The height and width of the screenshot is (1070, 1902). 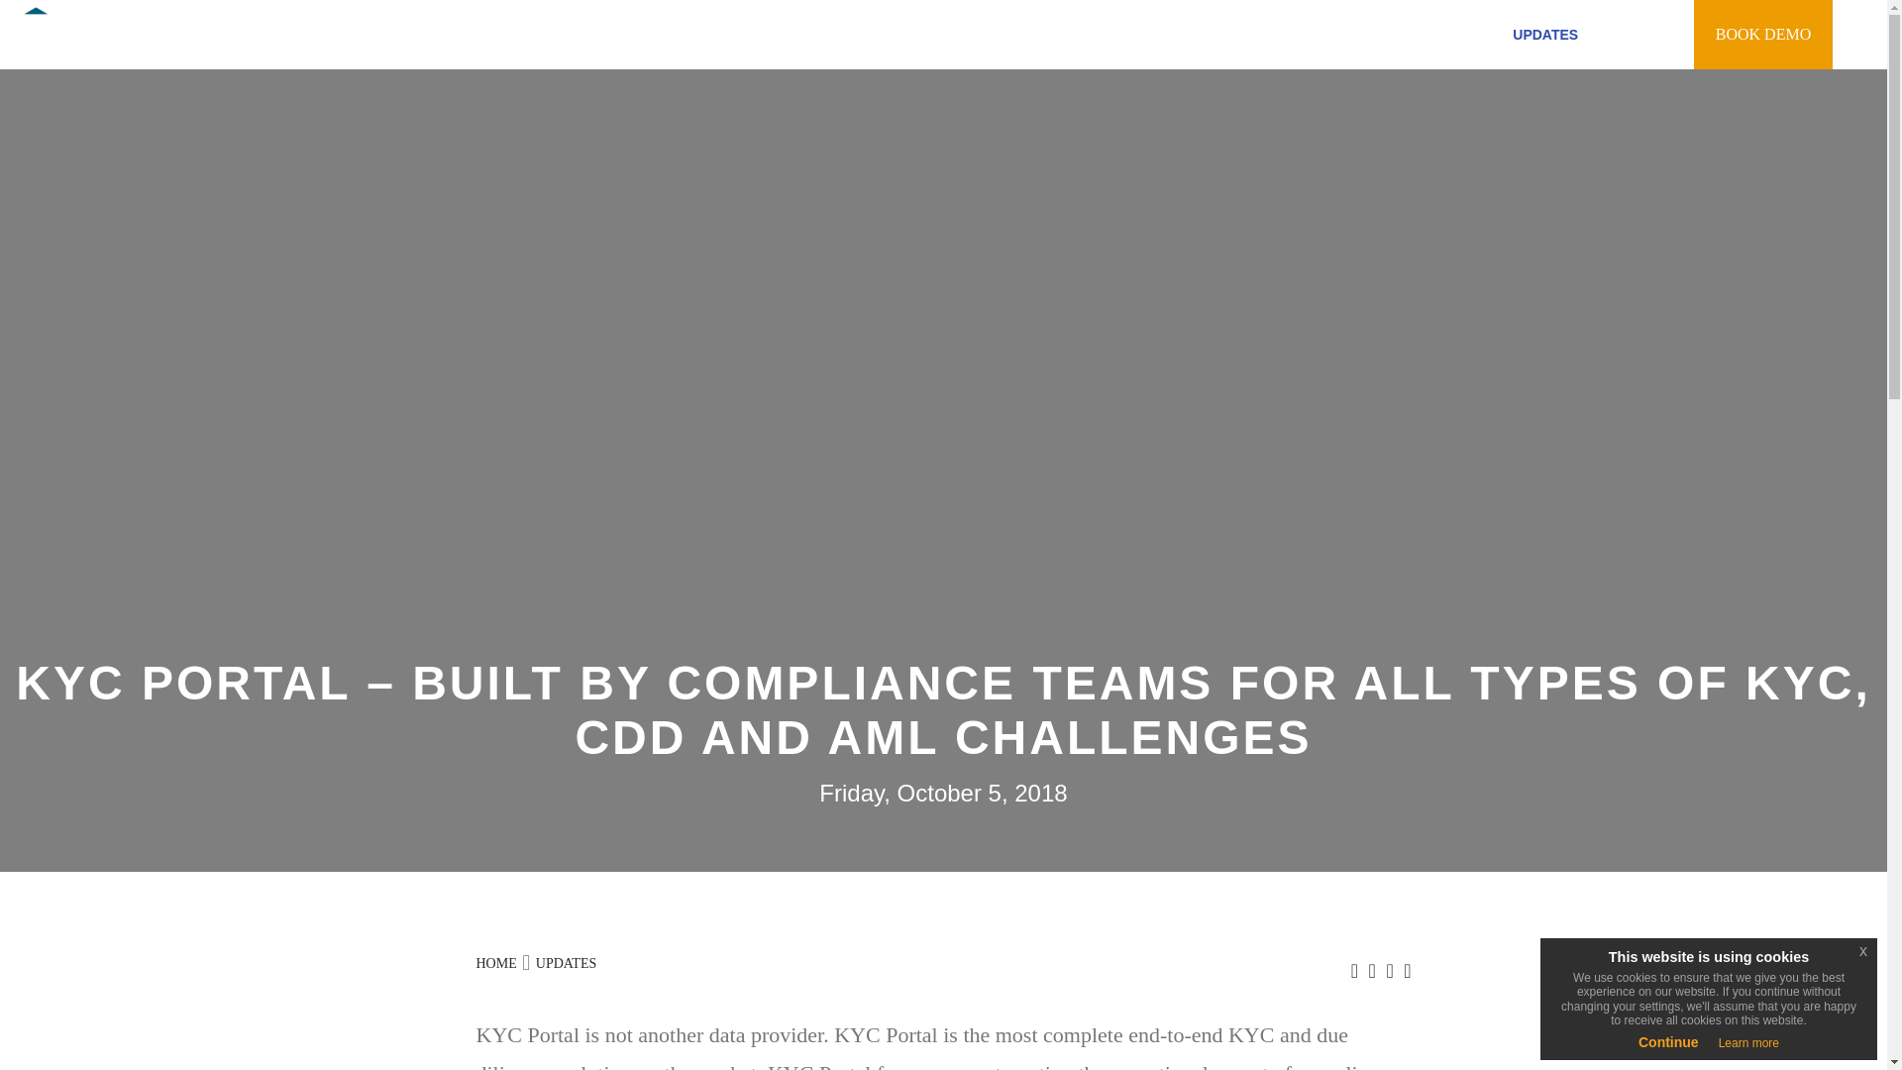 I want to click on CONTACT, so click(x=1645, y=34).